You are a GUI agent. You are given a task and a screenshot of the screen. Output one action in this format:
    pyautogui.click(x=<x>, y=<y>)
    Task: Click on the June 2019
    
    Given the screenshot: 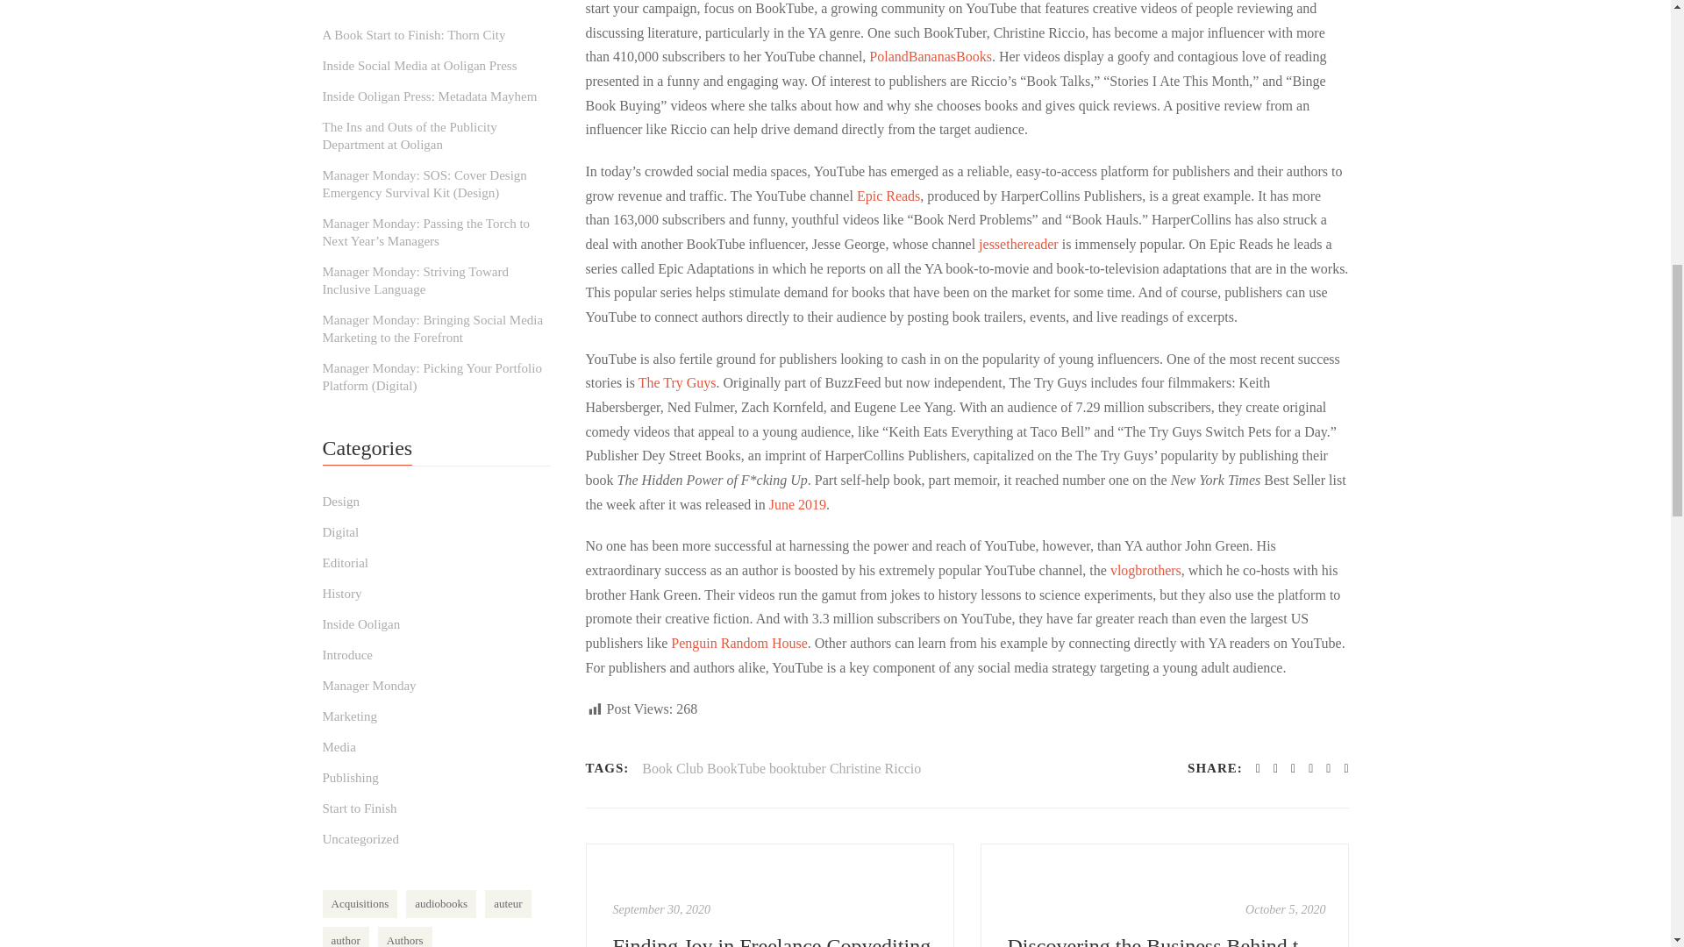 What is the action you would take?
    pyautogui.click(x=798, y=505)
    